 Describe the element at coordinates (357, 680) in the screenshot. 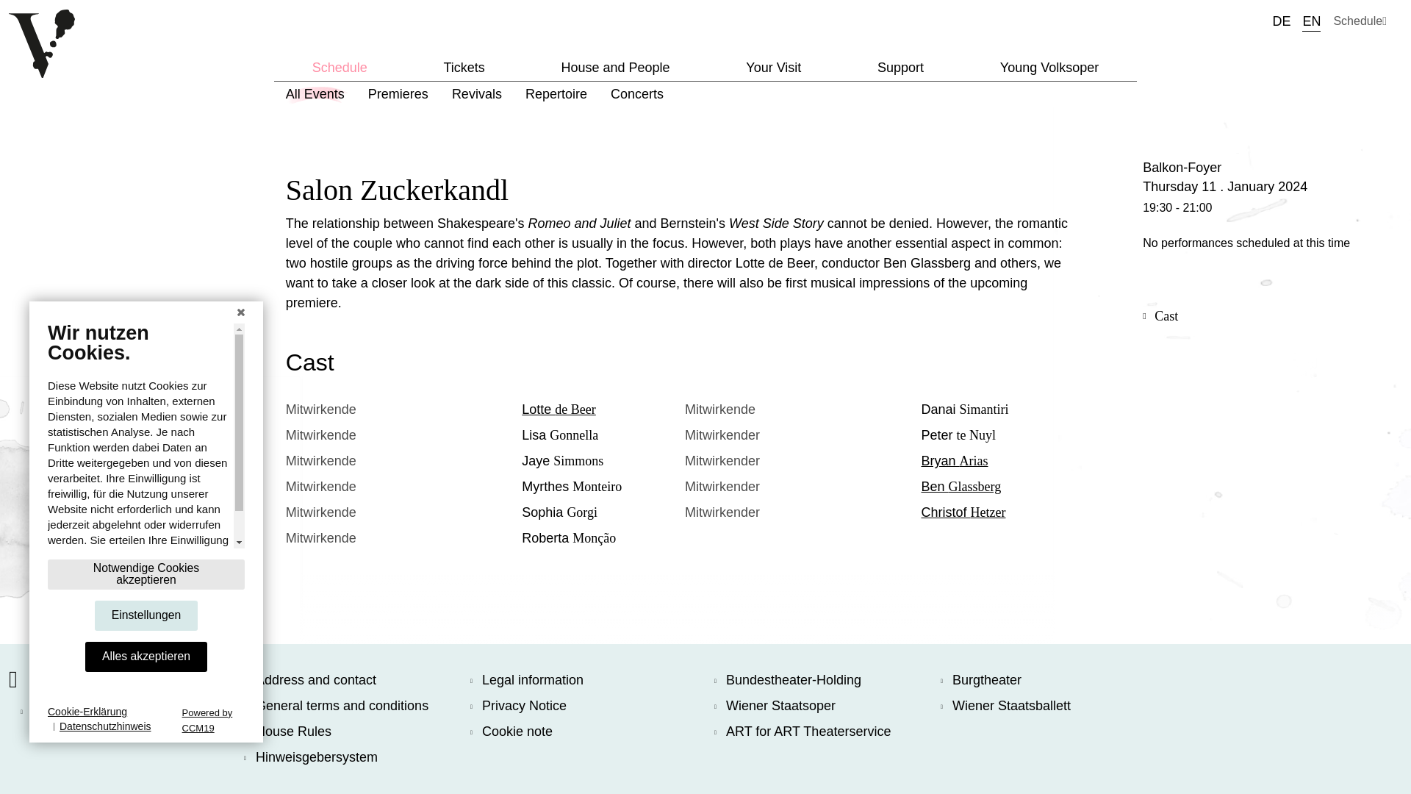

I see `Address and contact` at that location.